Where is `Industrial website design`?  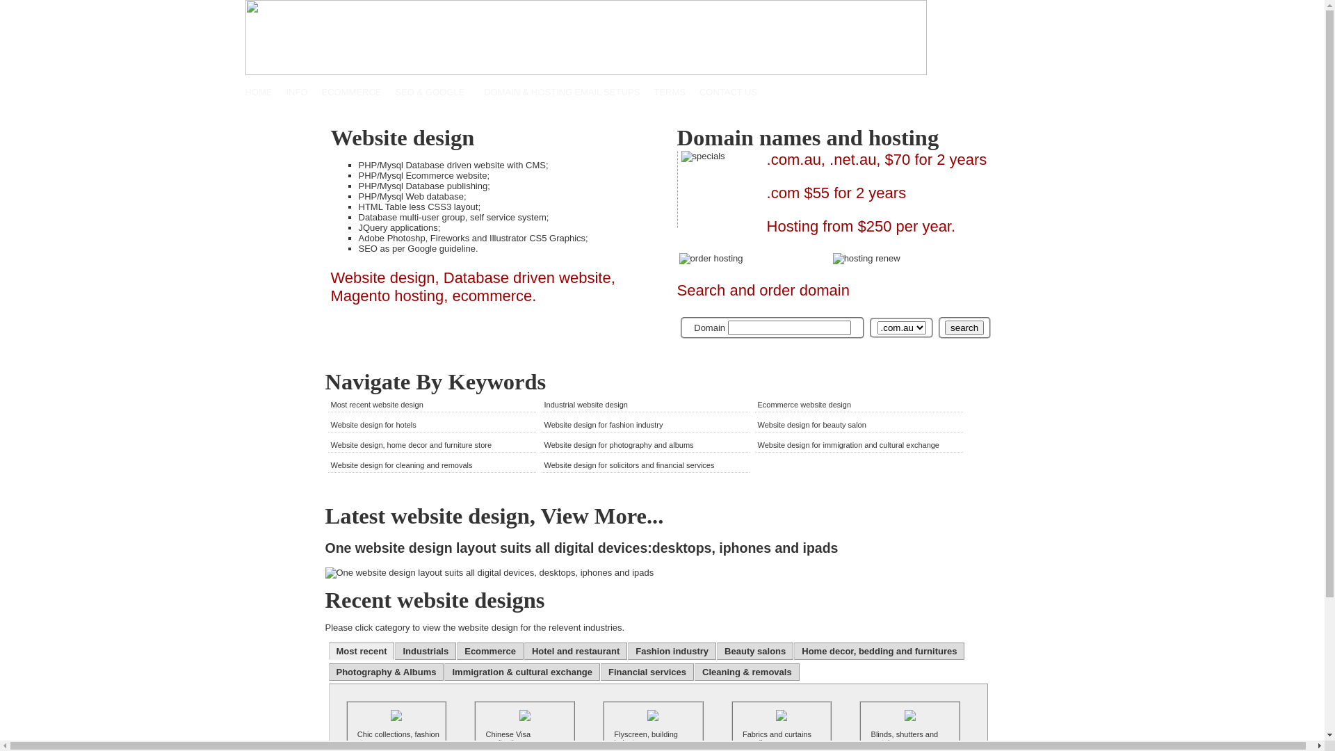 Industrial website design is located at coordinates (585, 405).